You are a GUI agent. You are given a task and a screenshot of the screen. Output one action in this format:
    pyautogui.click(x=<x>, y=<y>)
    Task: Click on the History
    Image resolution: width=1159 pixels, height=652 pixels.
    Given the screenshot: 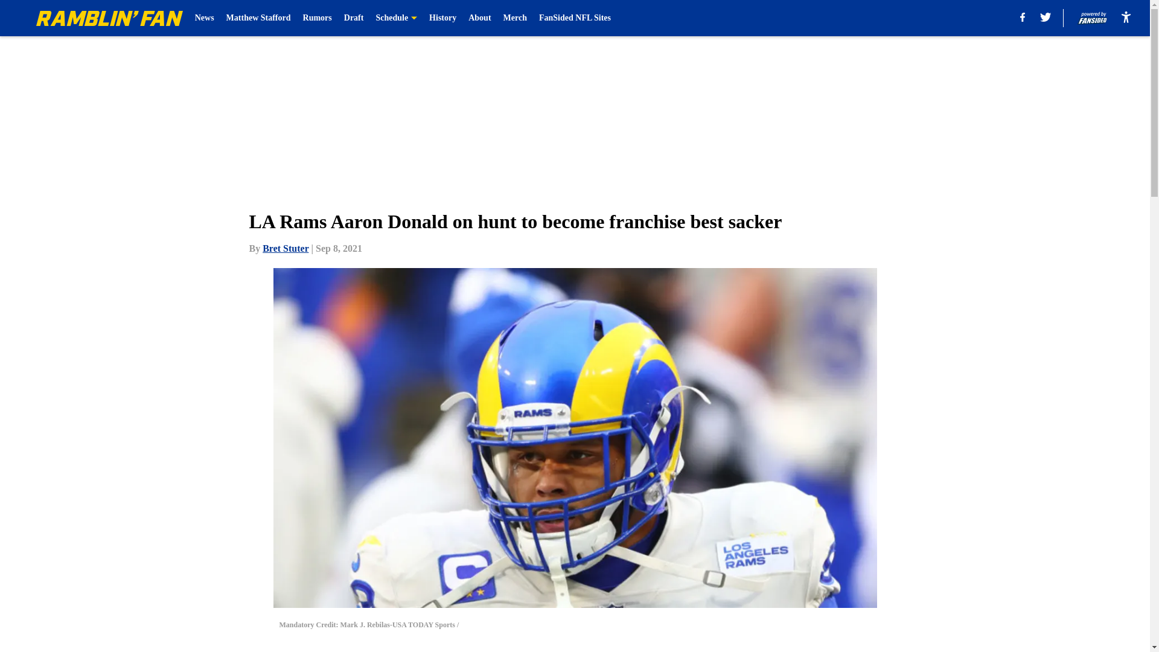 What is the action you would take?
    pyautogui.click(x=442, y=18)
    